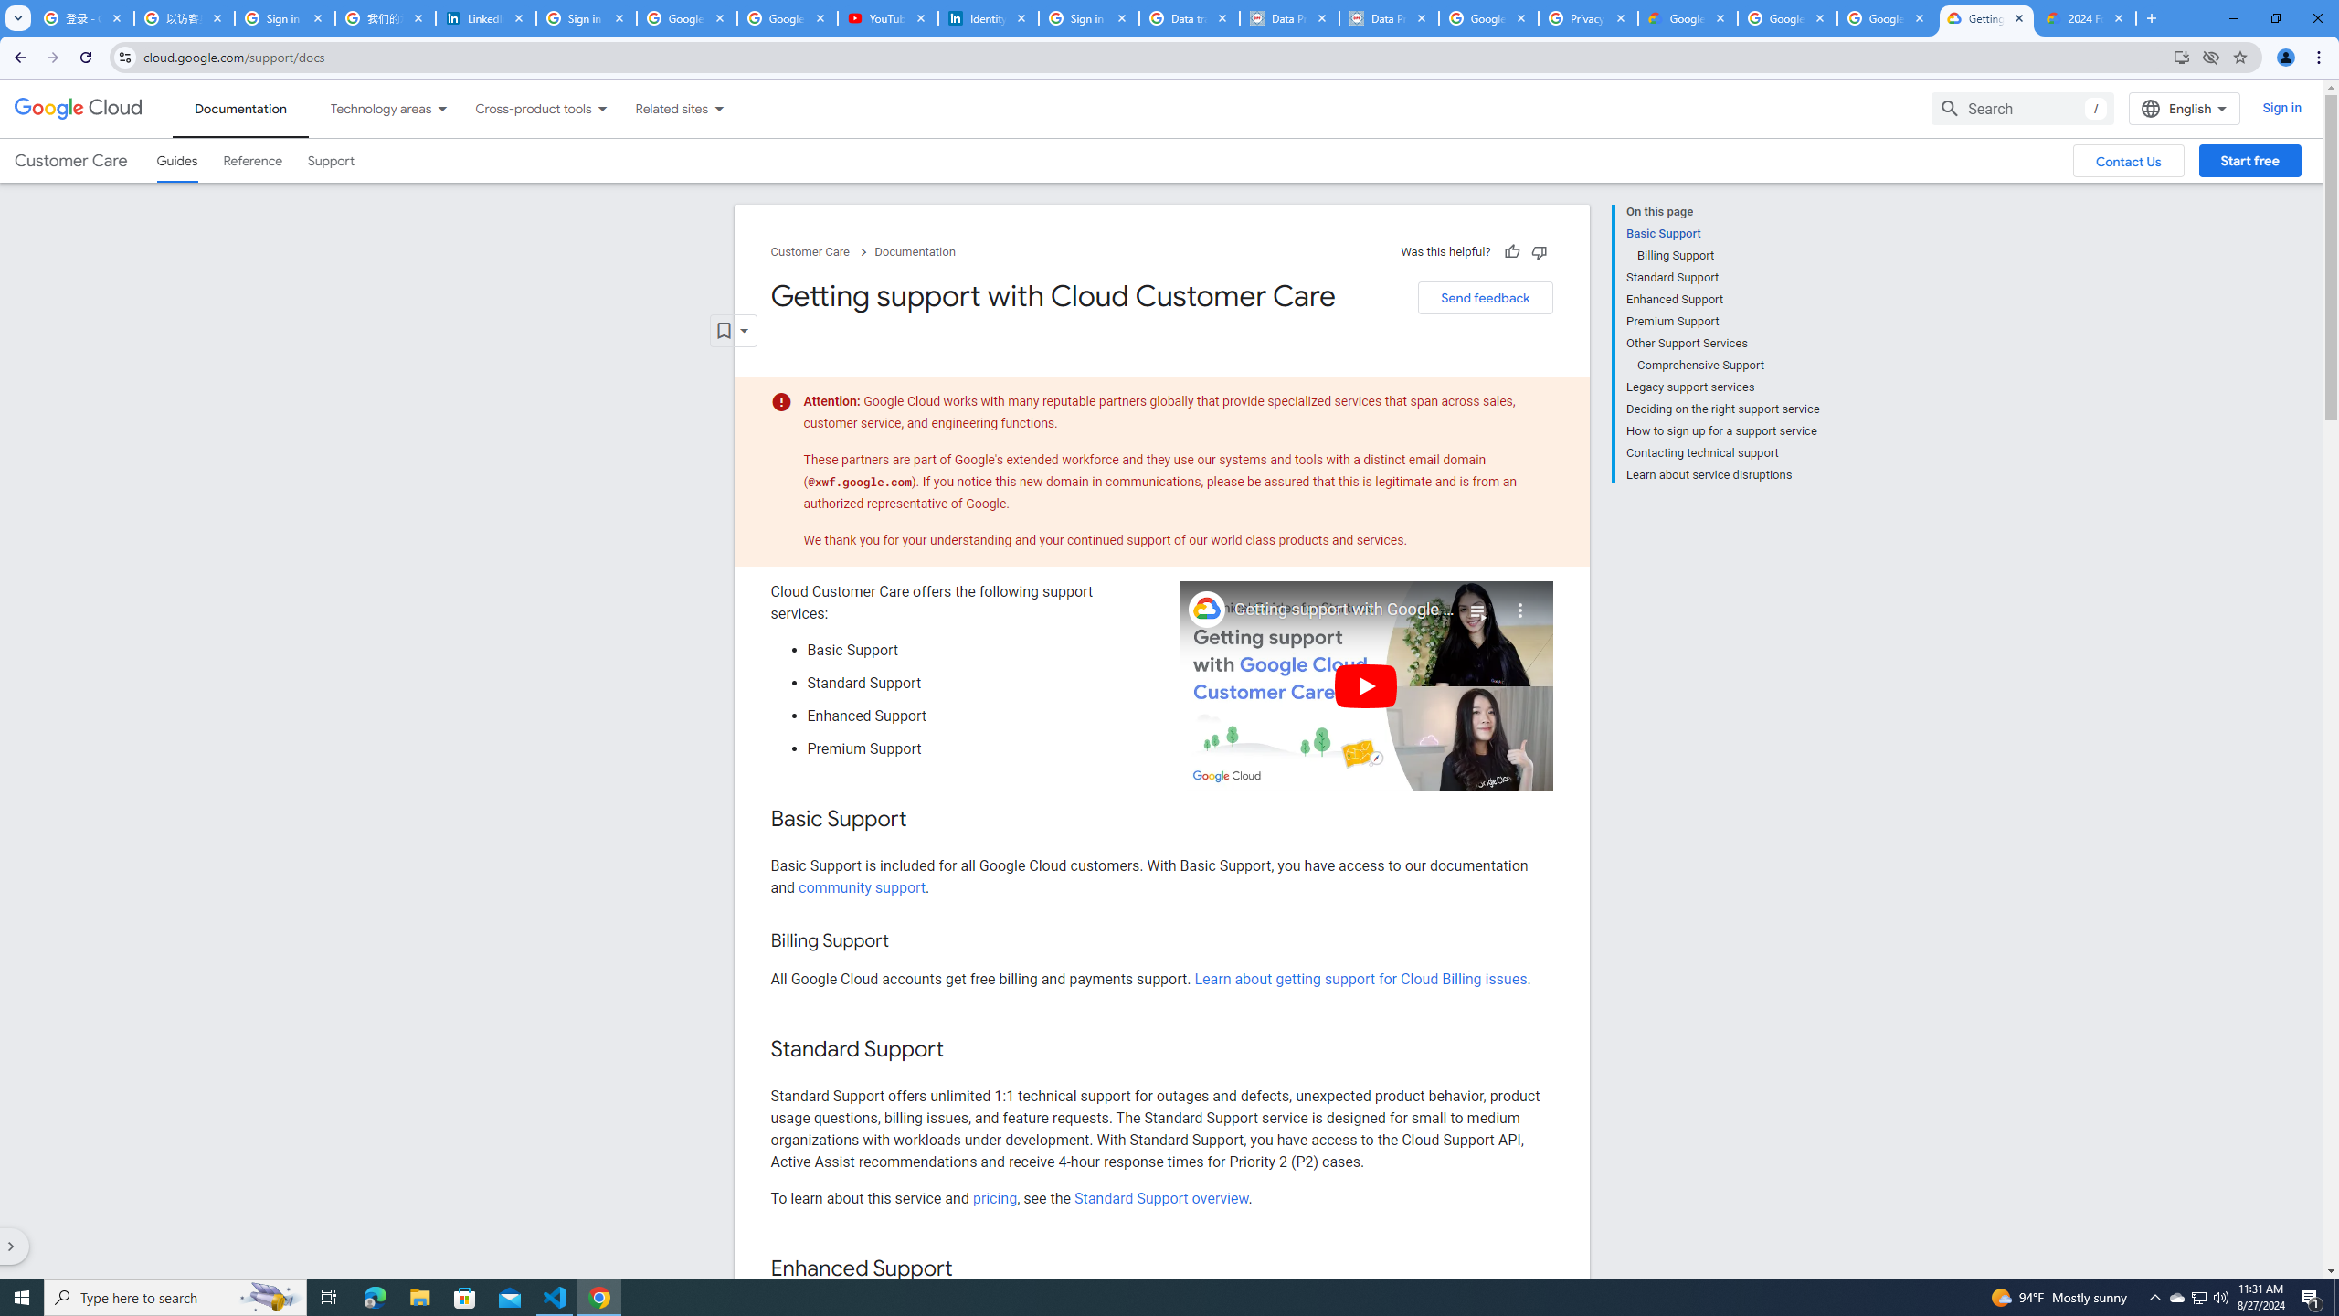 The height and width of the screenshot is (1316, 2339). I want to click on Data Privacy Framework, so click(1389, 18).